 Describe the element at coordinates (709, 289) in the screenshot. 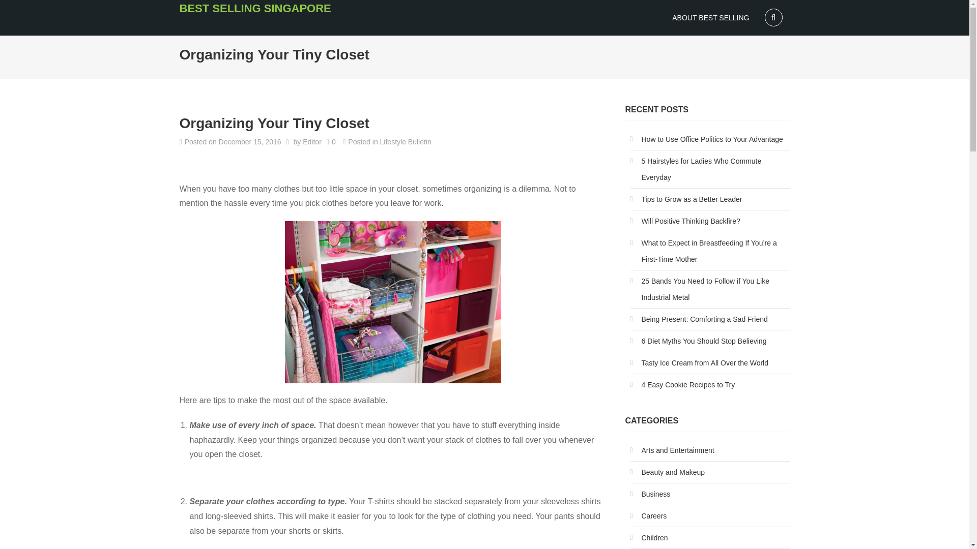

I see `25 Bands You Need to Follow if You Like Industrial Metal` at that location.